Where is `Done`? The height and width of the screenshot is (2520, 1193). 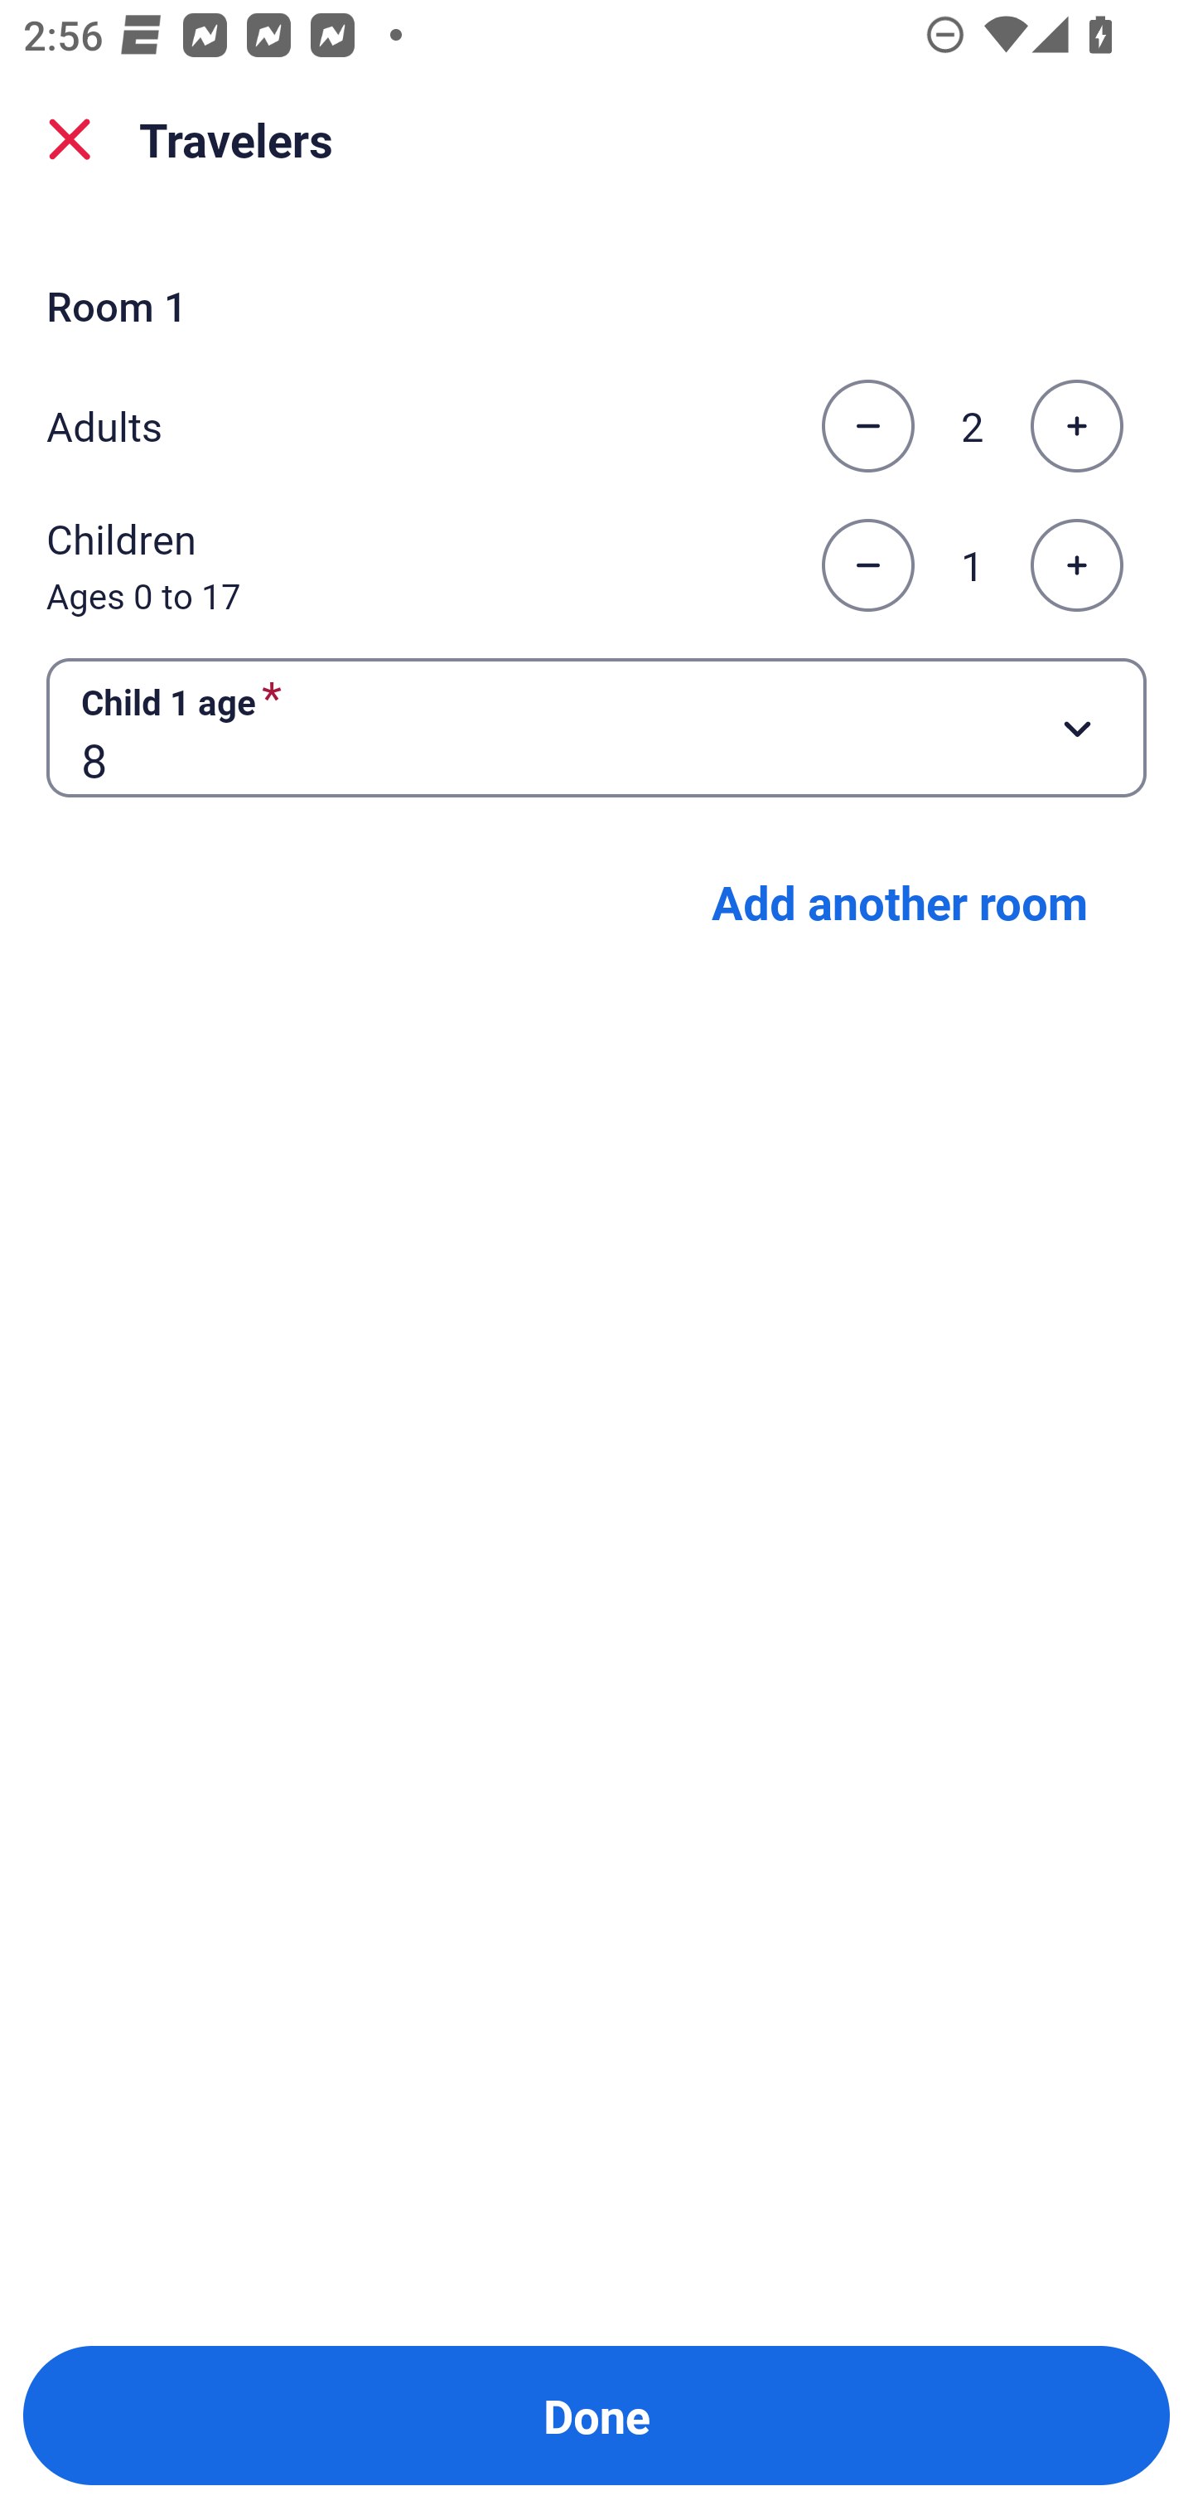
Done is located at coordinates (596, 2416).